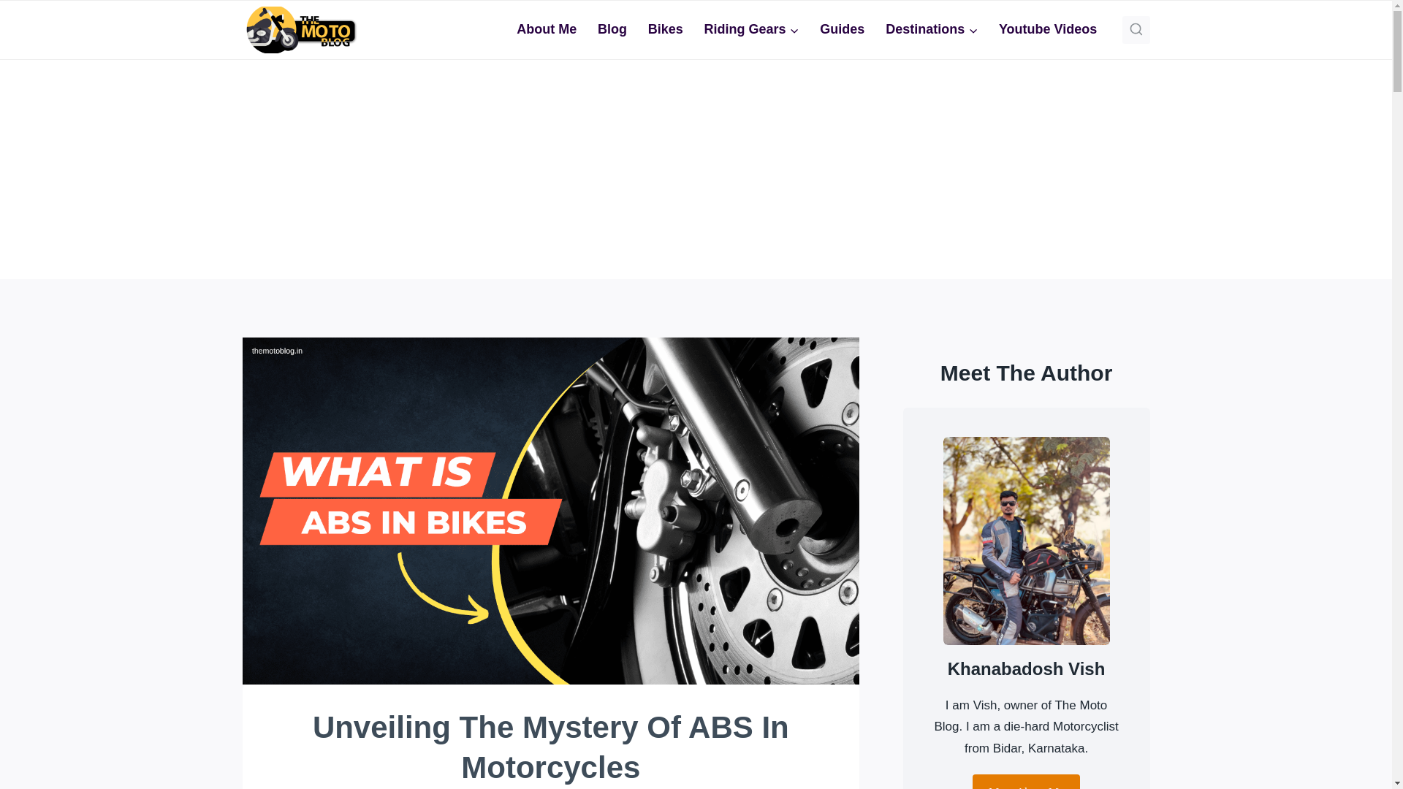 This screenshot has height=789, width=1403. Describe the element at coordinates (751, 29) in the screenshot. I see `Riding Gears` at that location.